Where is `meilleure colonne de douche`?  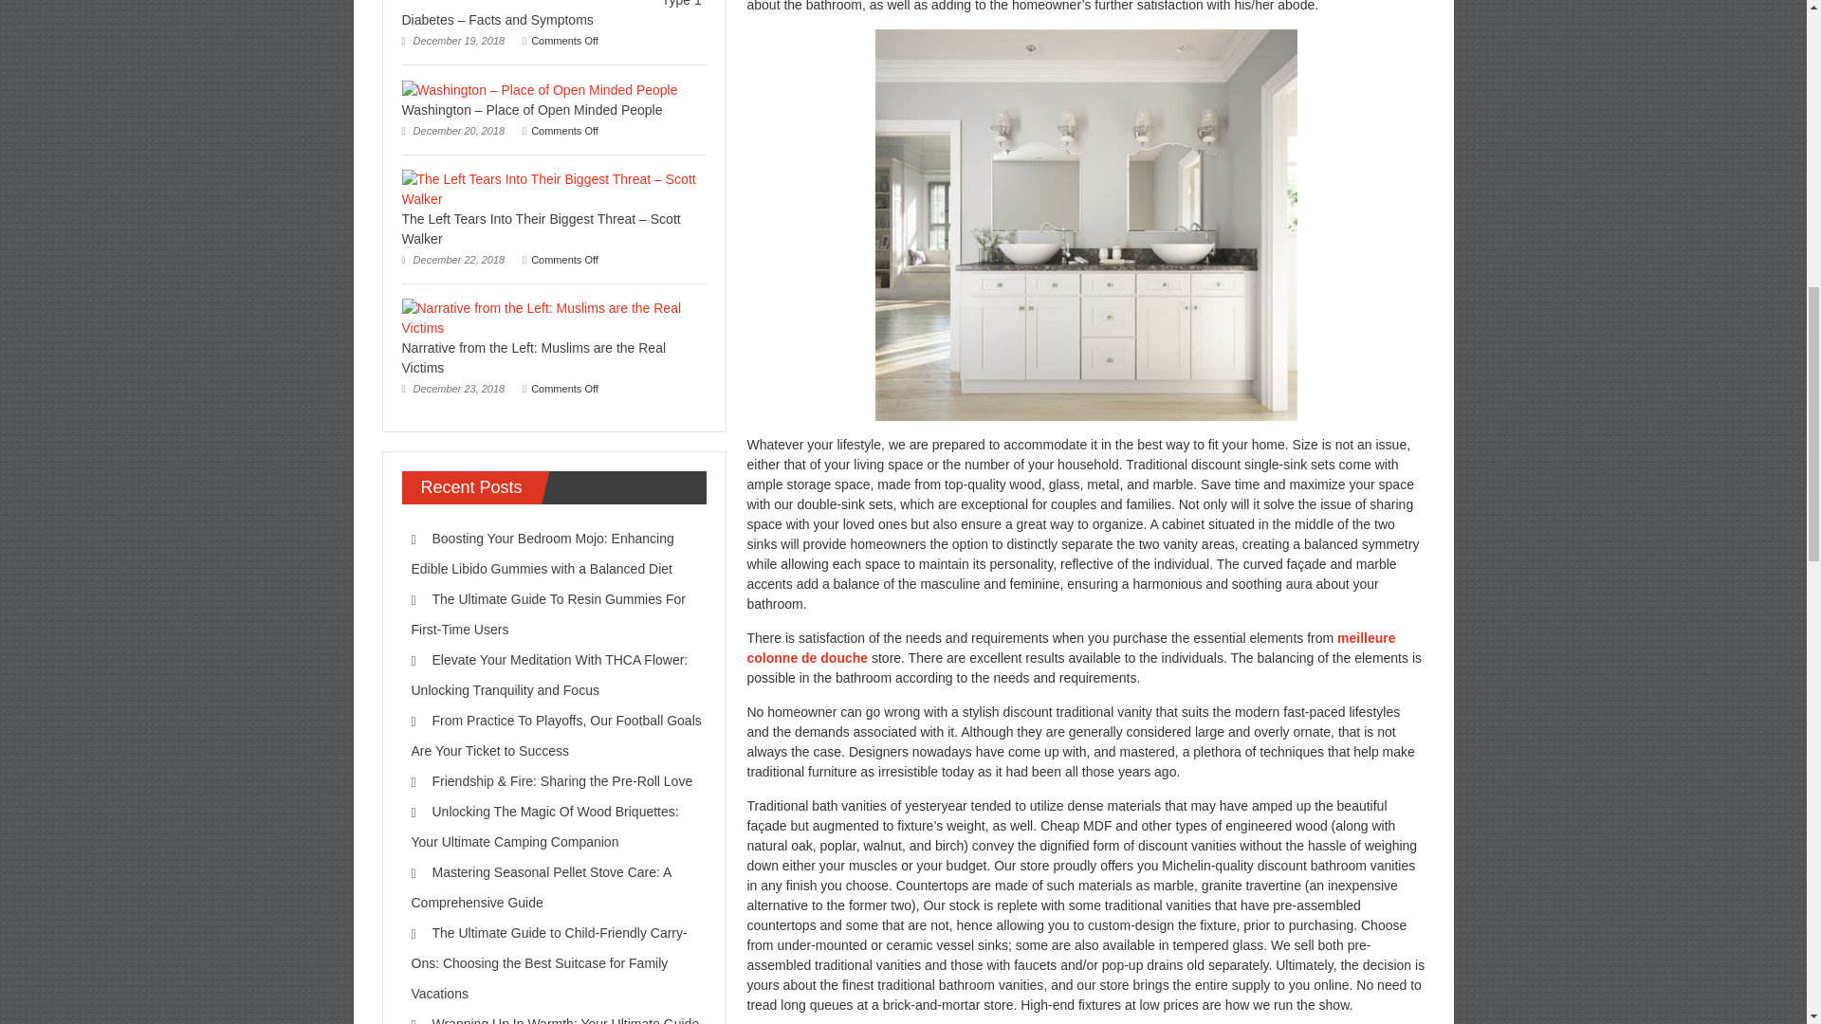
meilleure colonne de douche is located at coordinates (1072, 649).